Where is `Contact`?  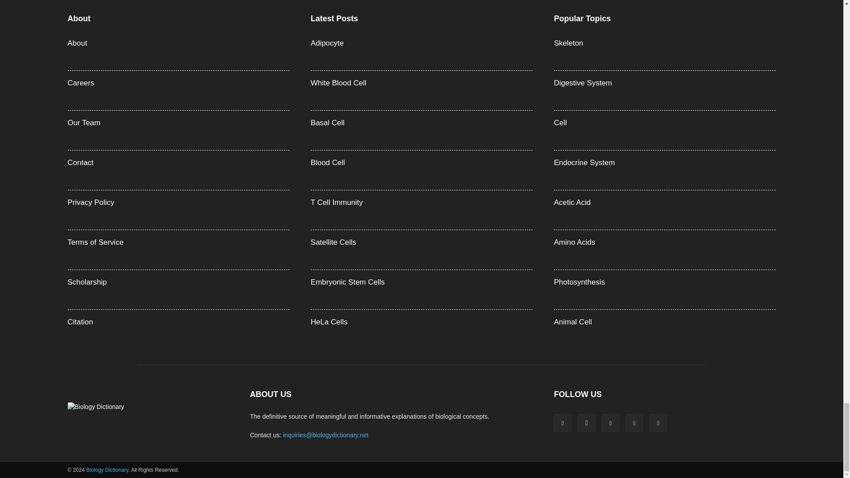
Contact is located at coordinates (80, 162).